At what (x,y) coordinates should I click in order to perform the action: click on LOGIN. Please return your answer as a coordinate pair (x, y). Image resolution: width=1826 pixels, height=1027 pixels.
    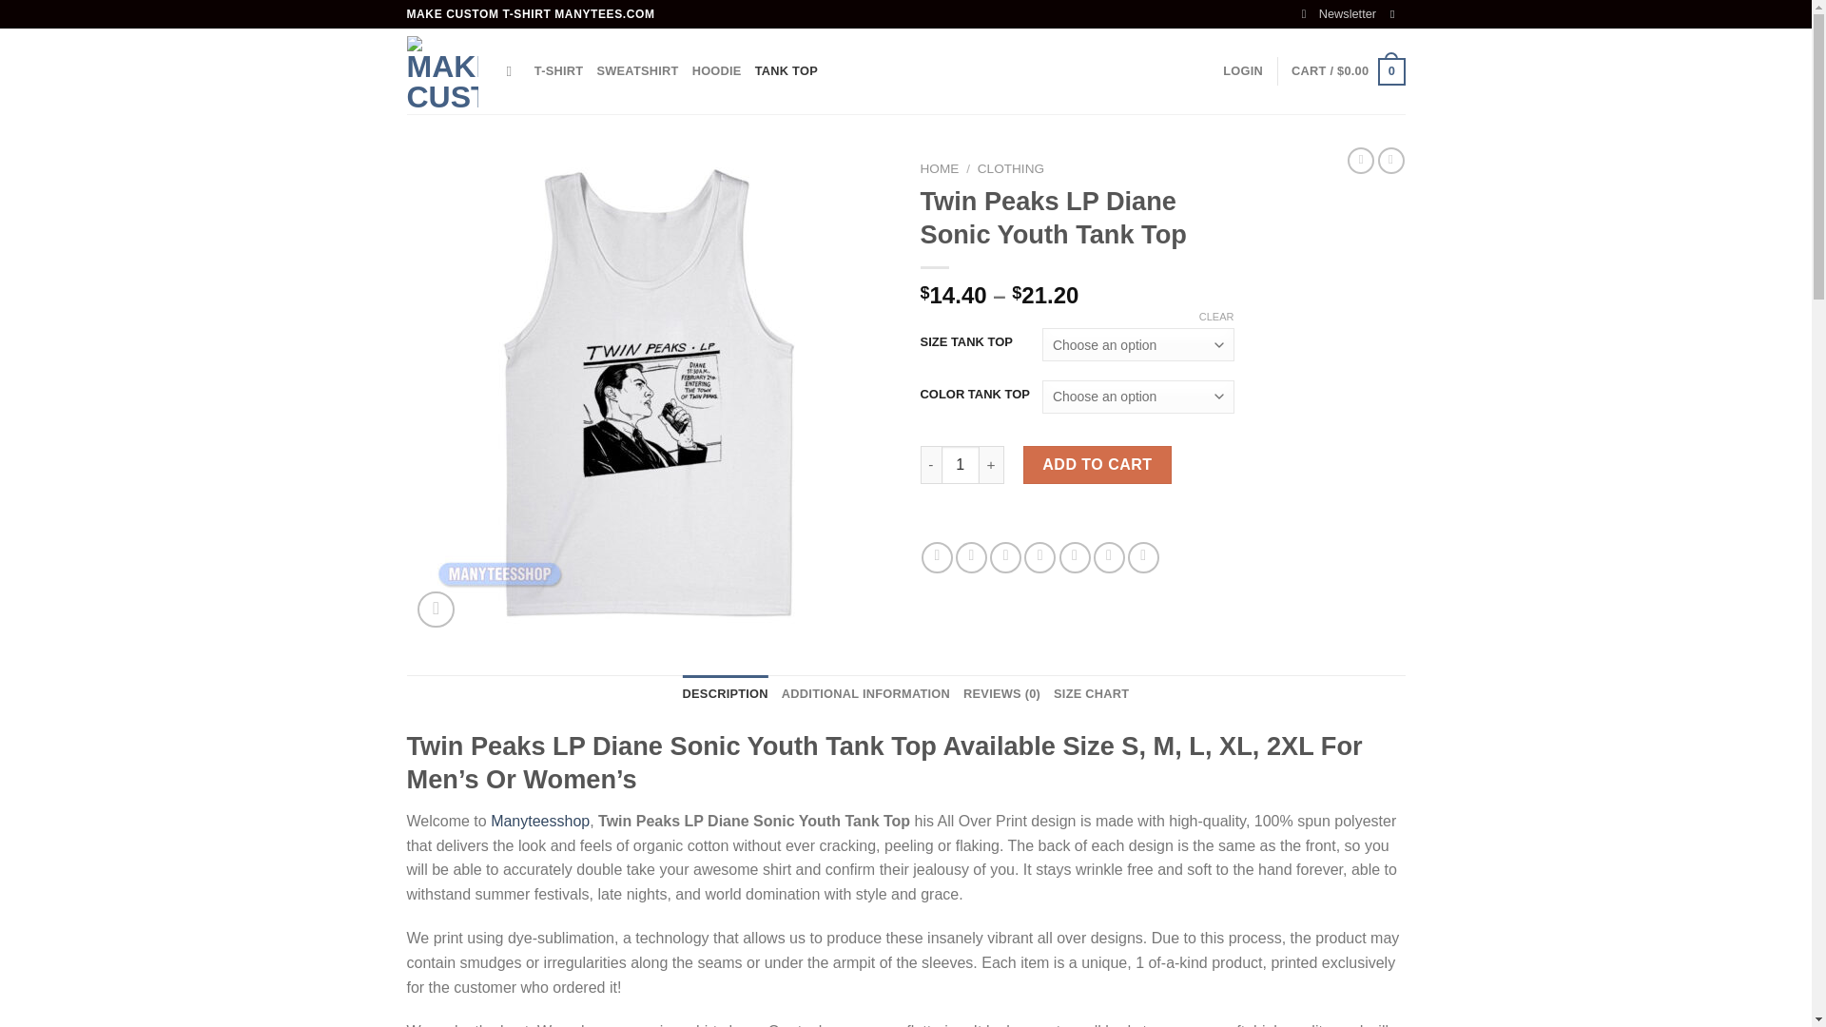
    Looking at the image, I should click on (1243, 71).